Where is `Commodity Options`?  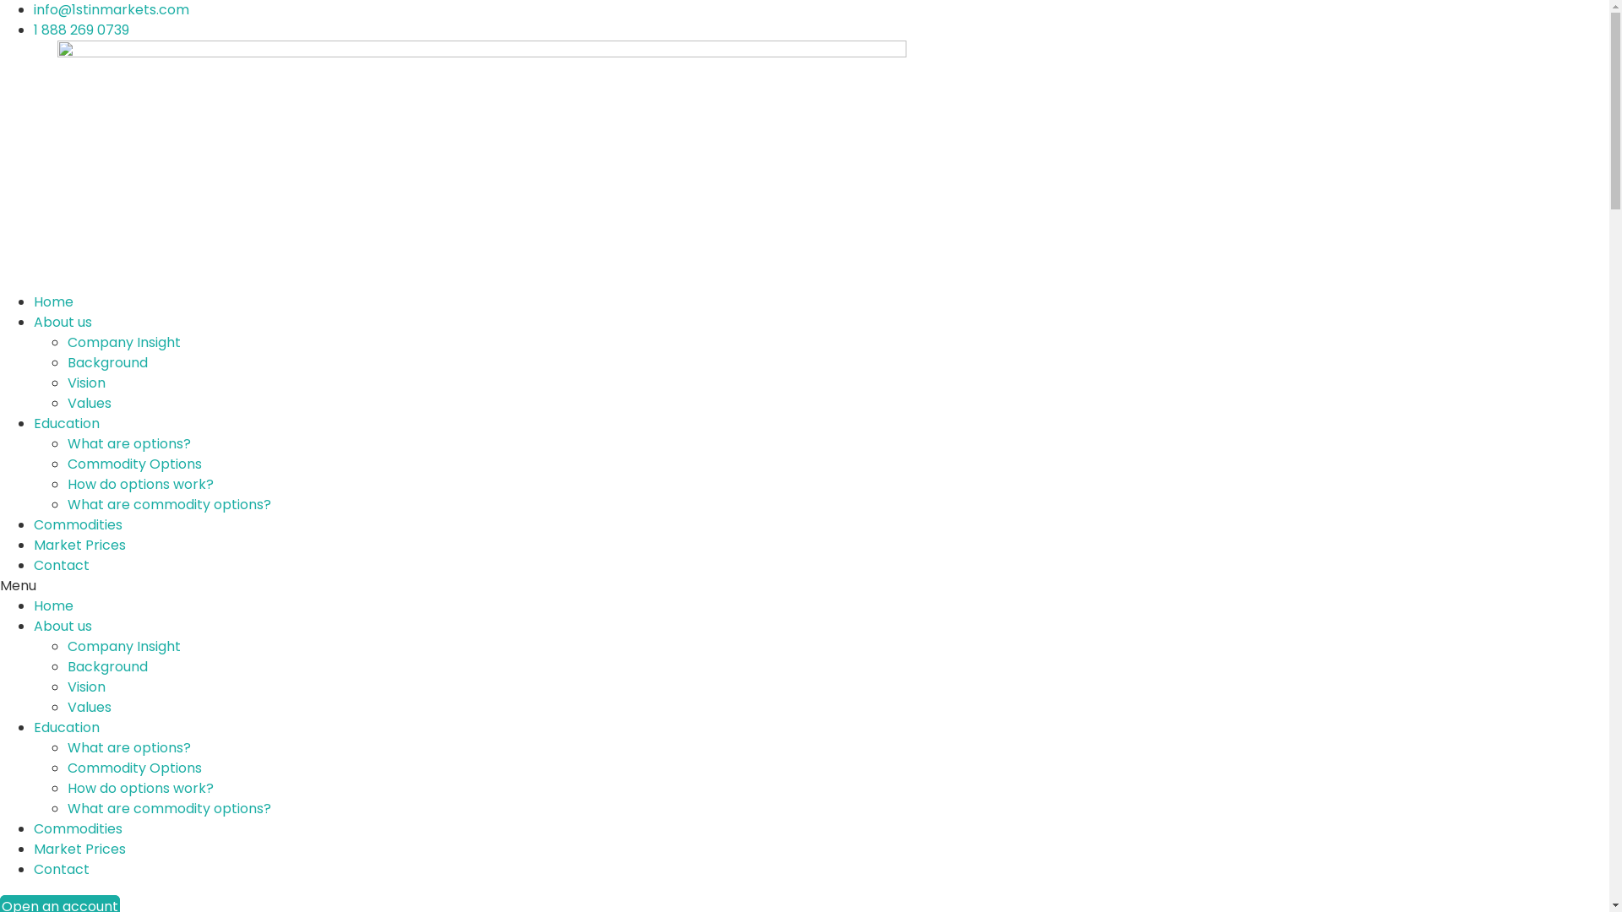 Commodity Options is located at coordinates (135, 464).